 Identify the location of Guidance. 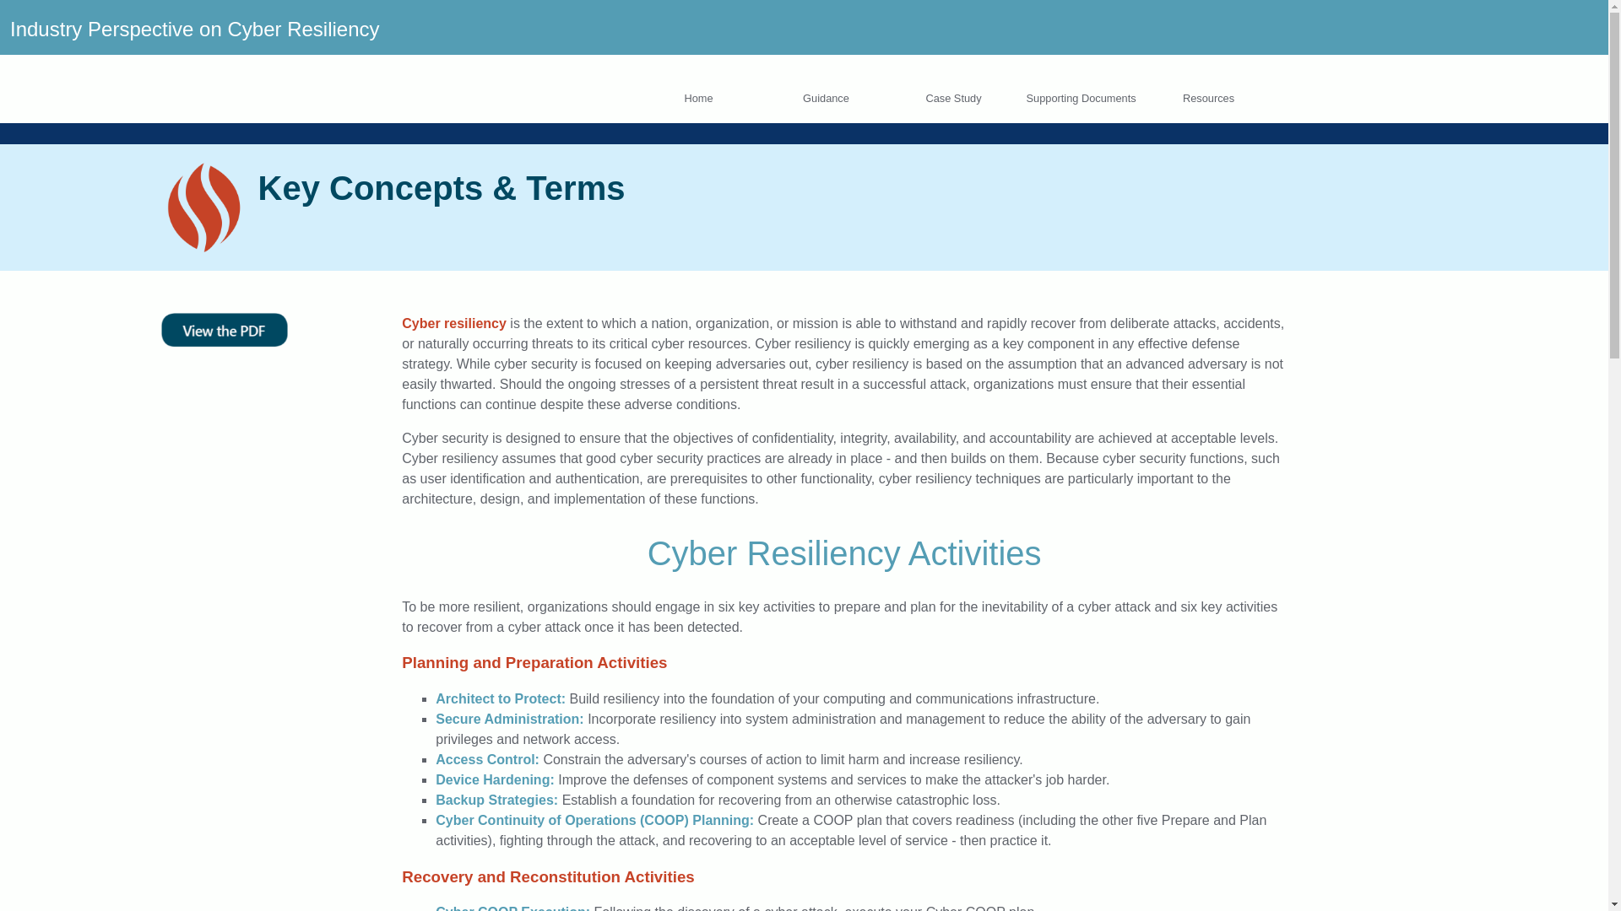
(827, 98).